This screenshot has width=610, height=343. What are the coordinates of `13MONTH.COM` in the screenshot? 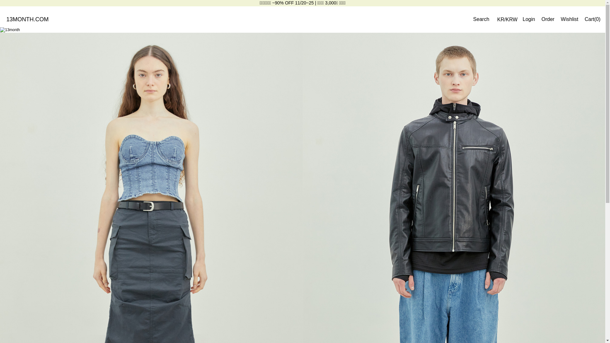 It's located at (27, 19).